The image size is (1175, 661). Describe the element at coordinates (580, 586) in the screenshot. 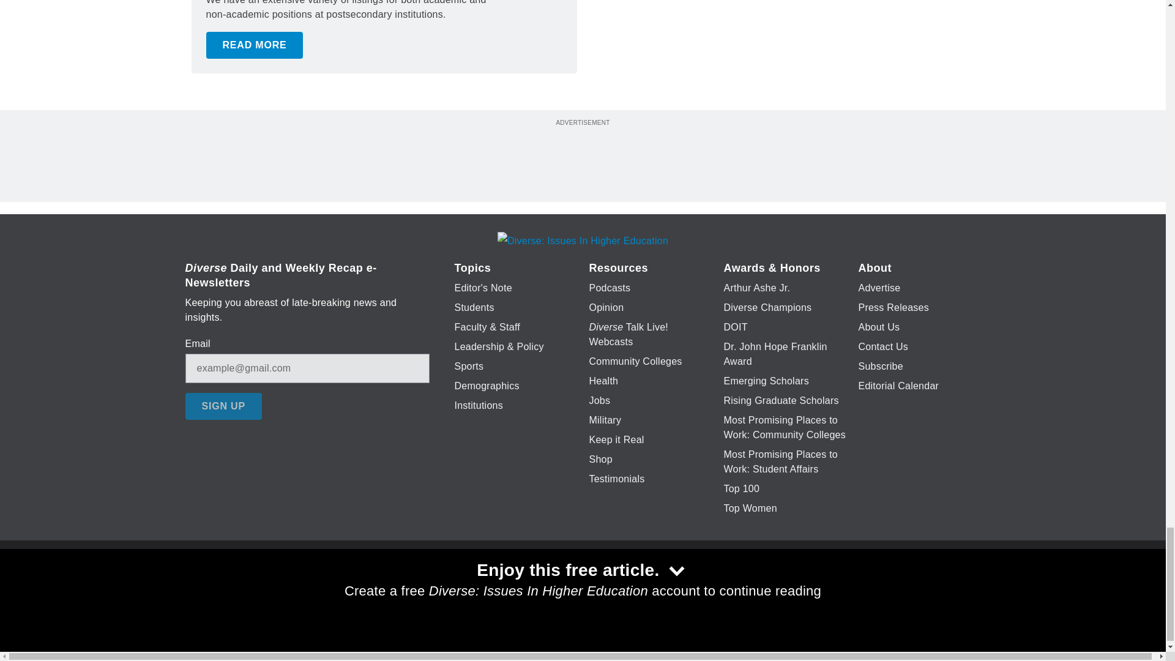

I see `LinkedIn icon` at that location.